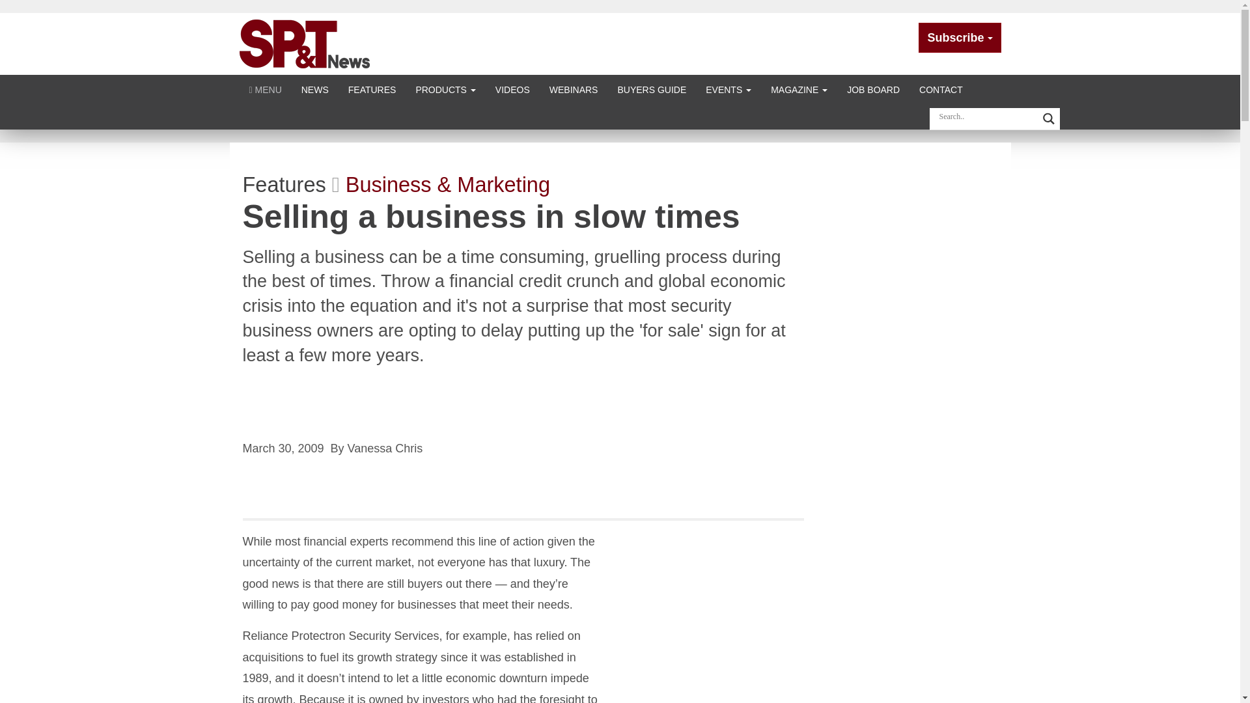 The image size is (1250, 703). What do you see at coordinates (266, 89) in the screenshot?
I see `MENU` at bounding box center [266, 89].